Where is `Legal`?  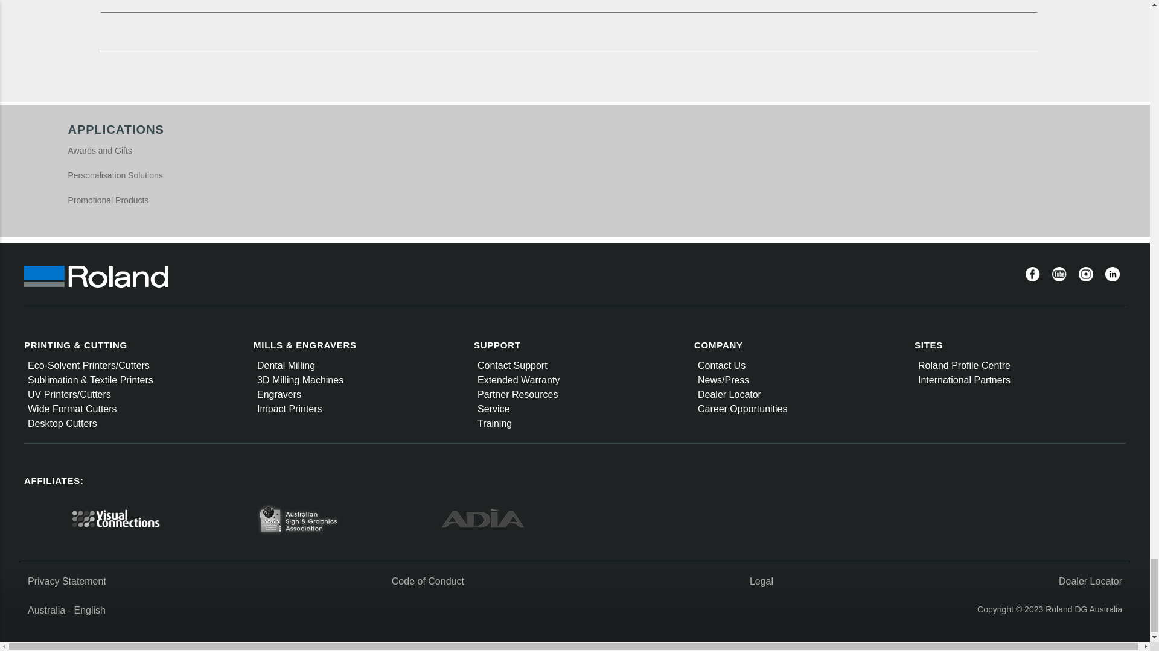 Legal is located at coordinates (761, 581).